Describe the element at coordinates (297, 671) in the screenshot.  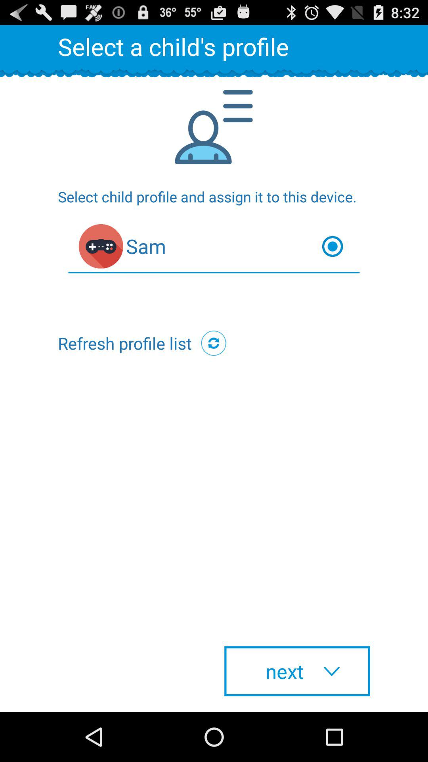
I see `open next button` at that location.